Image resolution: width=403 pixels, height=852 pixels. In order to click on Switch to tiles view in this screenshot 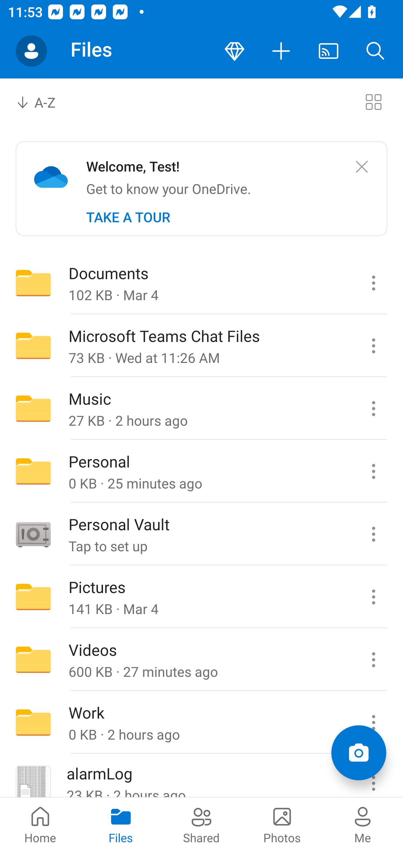, I will do `click(373, 101)`.